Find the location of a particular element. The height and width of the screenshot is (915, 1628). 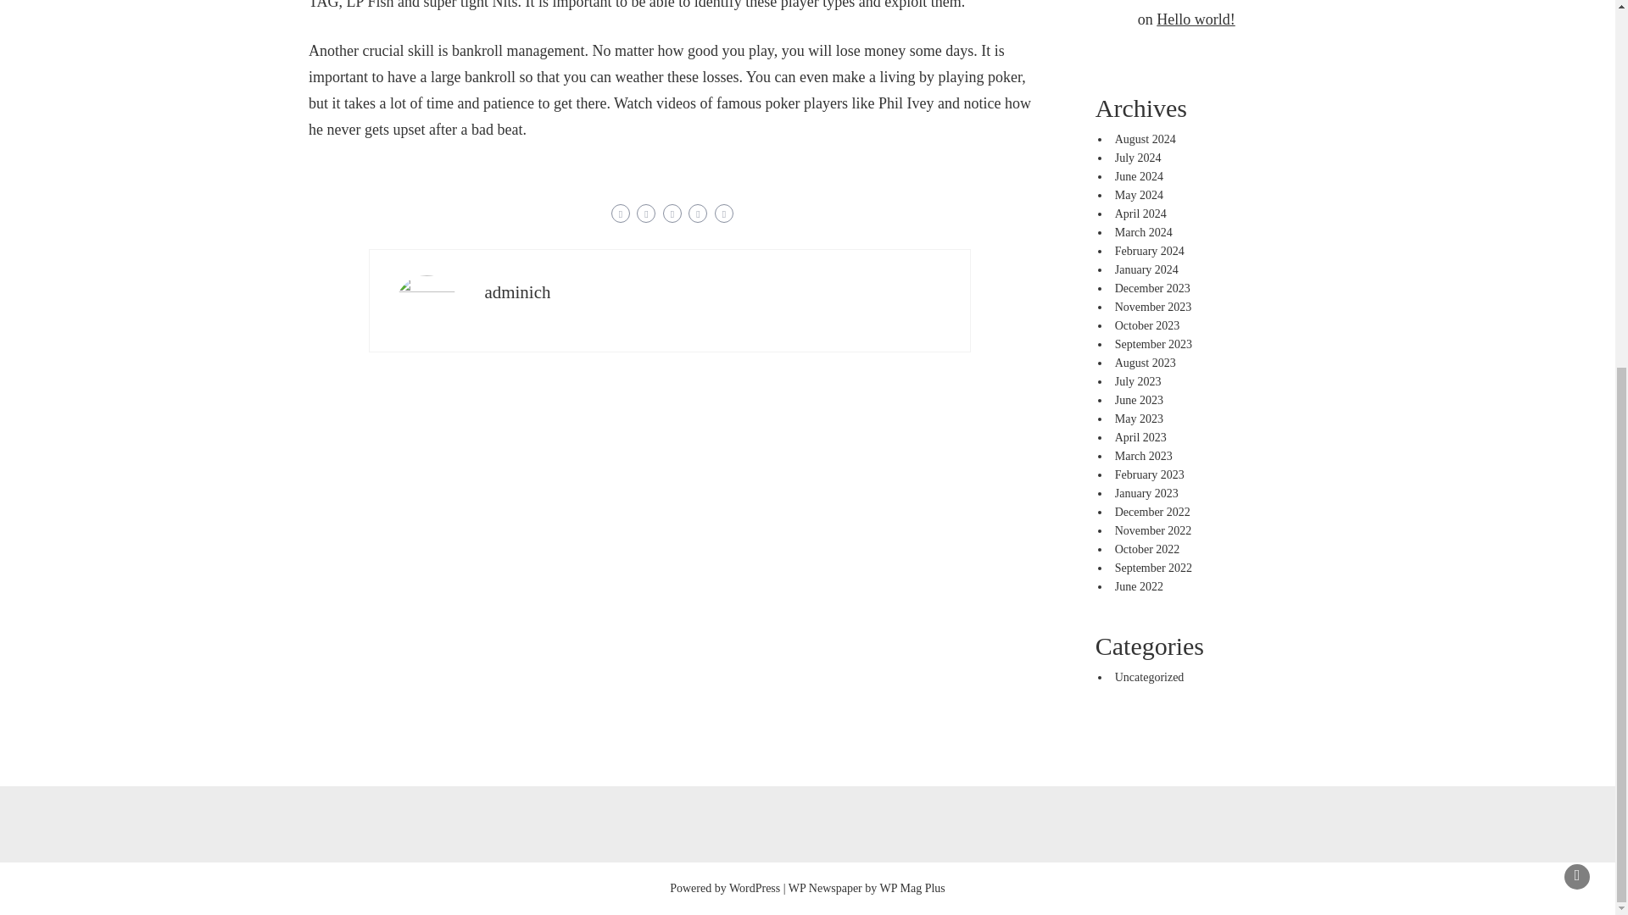

May 2024 is located at coordinates (1140, 195).